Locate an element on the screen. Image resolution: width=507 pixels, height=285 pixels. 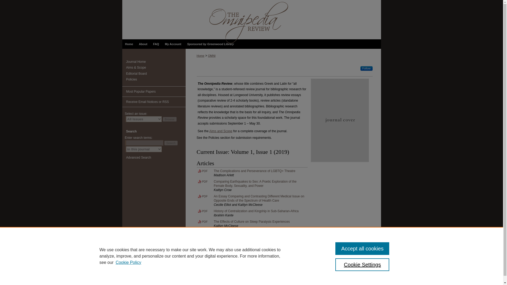
PDF is located at coordinates (203, 195).